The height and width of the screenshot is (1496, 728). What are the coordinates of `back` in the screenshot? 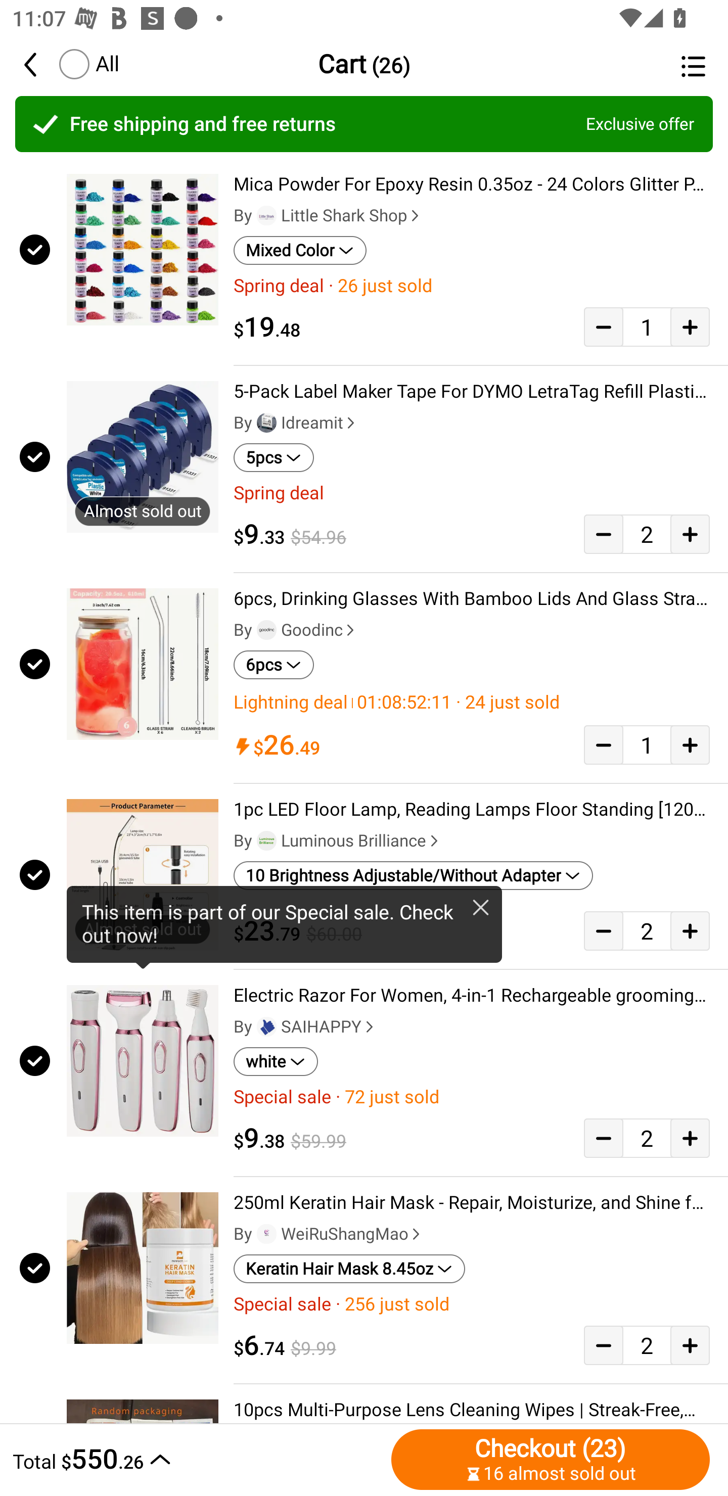 It's located at (39, 64).